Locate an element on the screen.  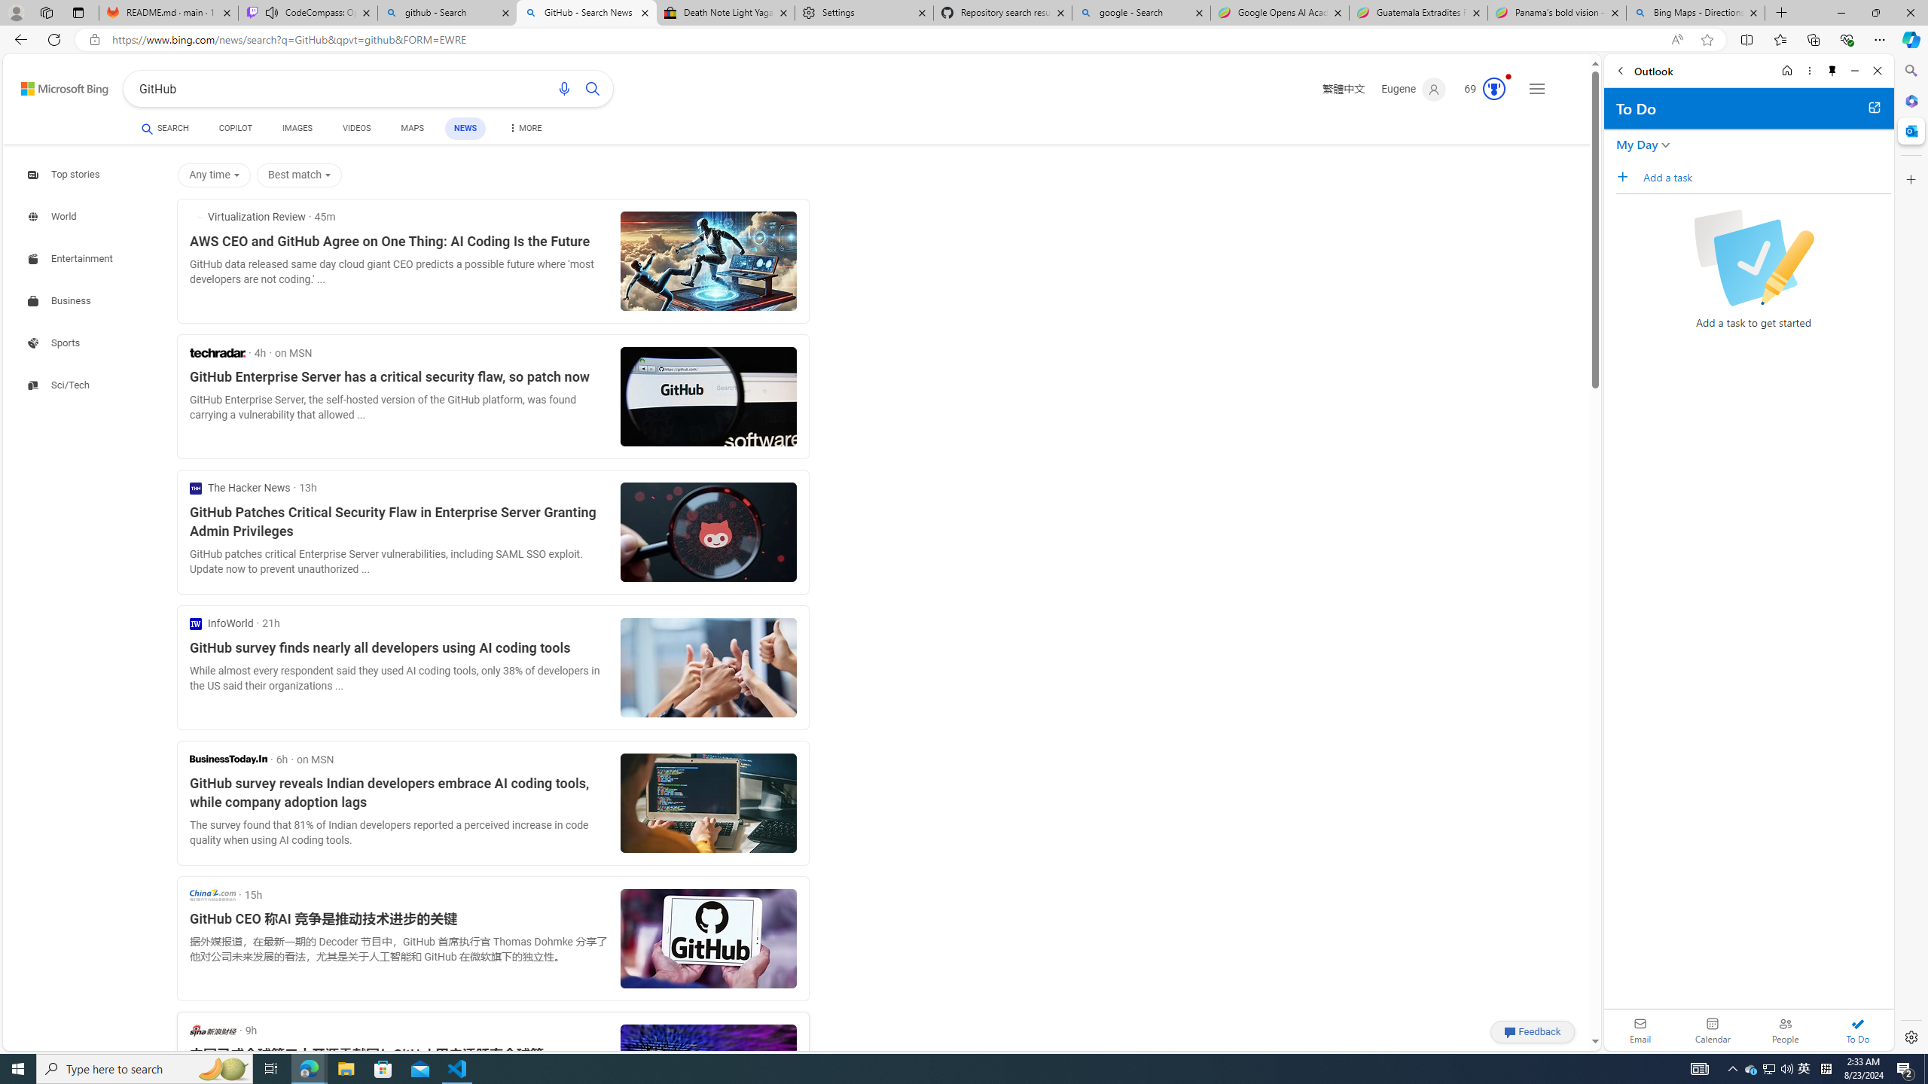
To Do is located at coordinates (1857, 1030).